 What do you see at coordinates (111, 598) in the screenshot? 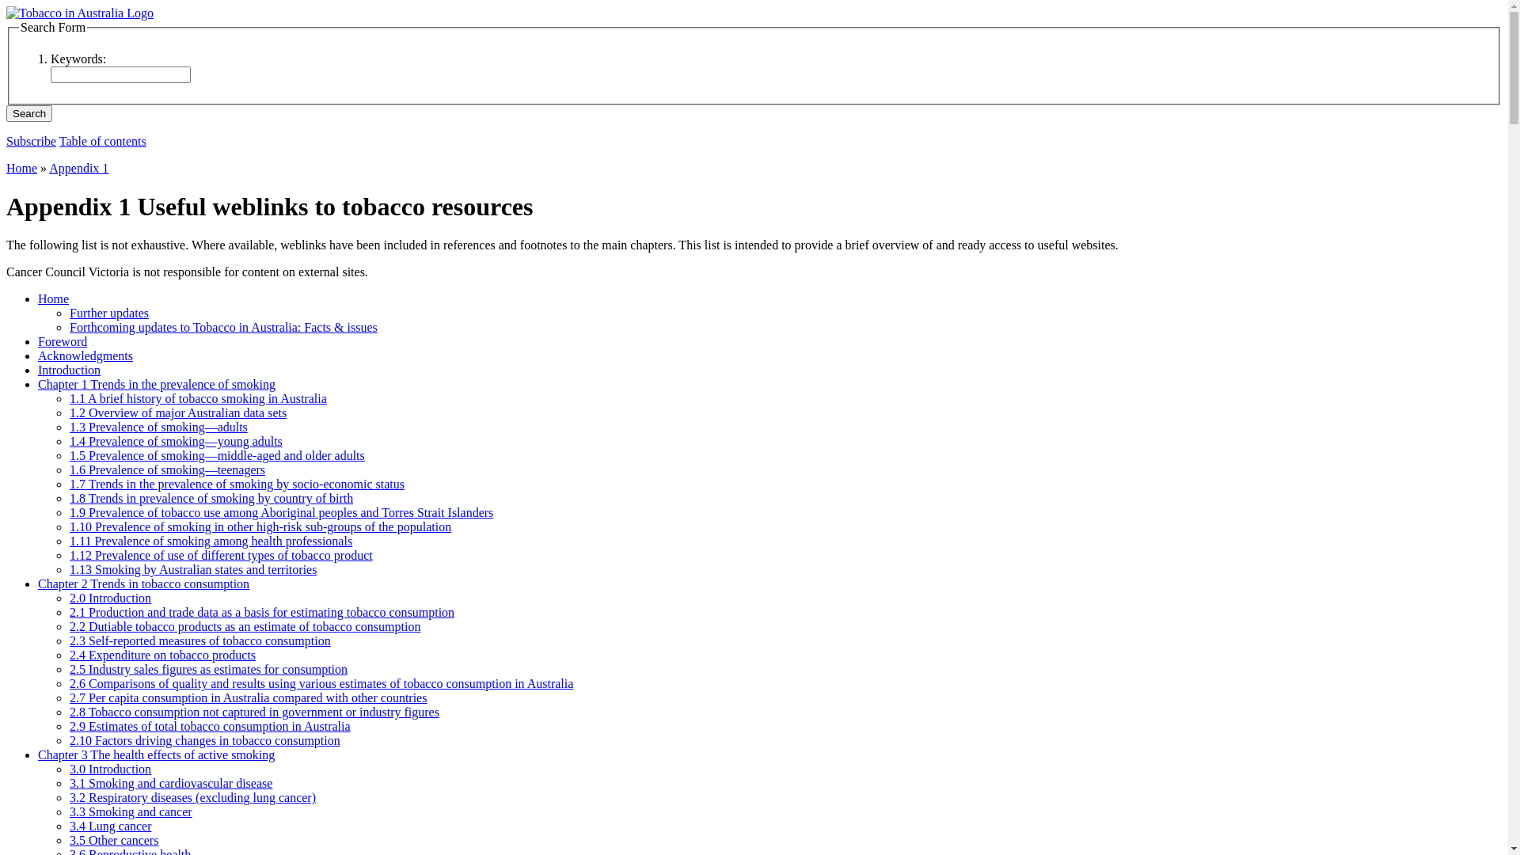
I see `2.0 Introduction` at bounding box center [111, 598].